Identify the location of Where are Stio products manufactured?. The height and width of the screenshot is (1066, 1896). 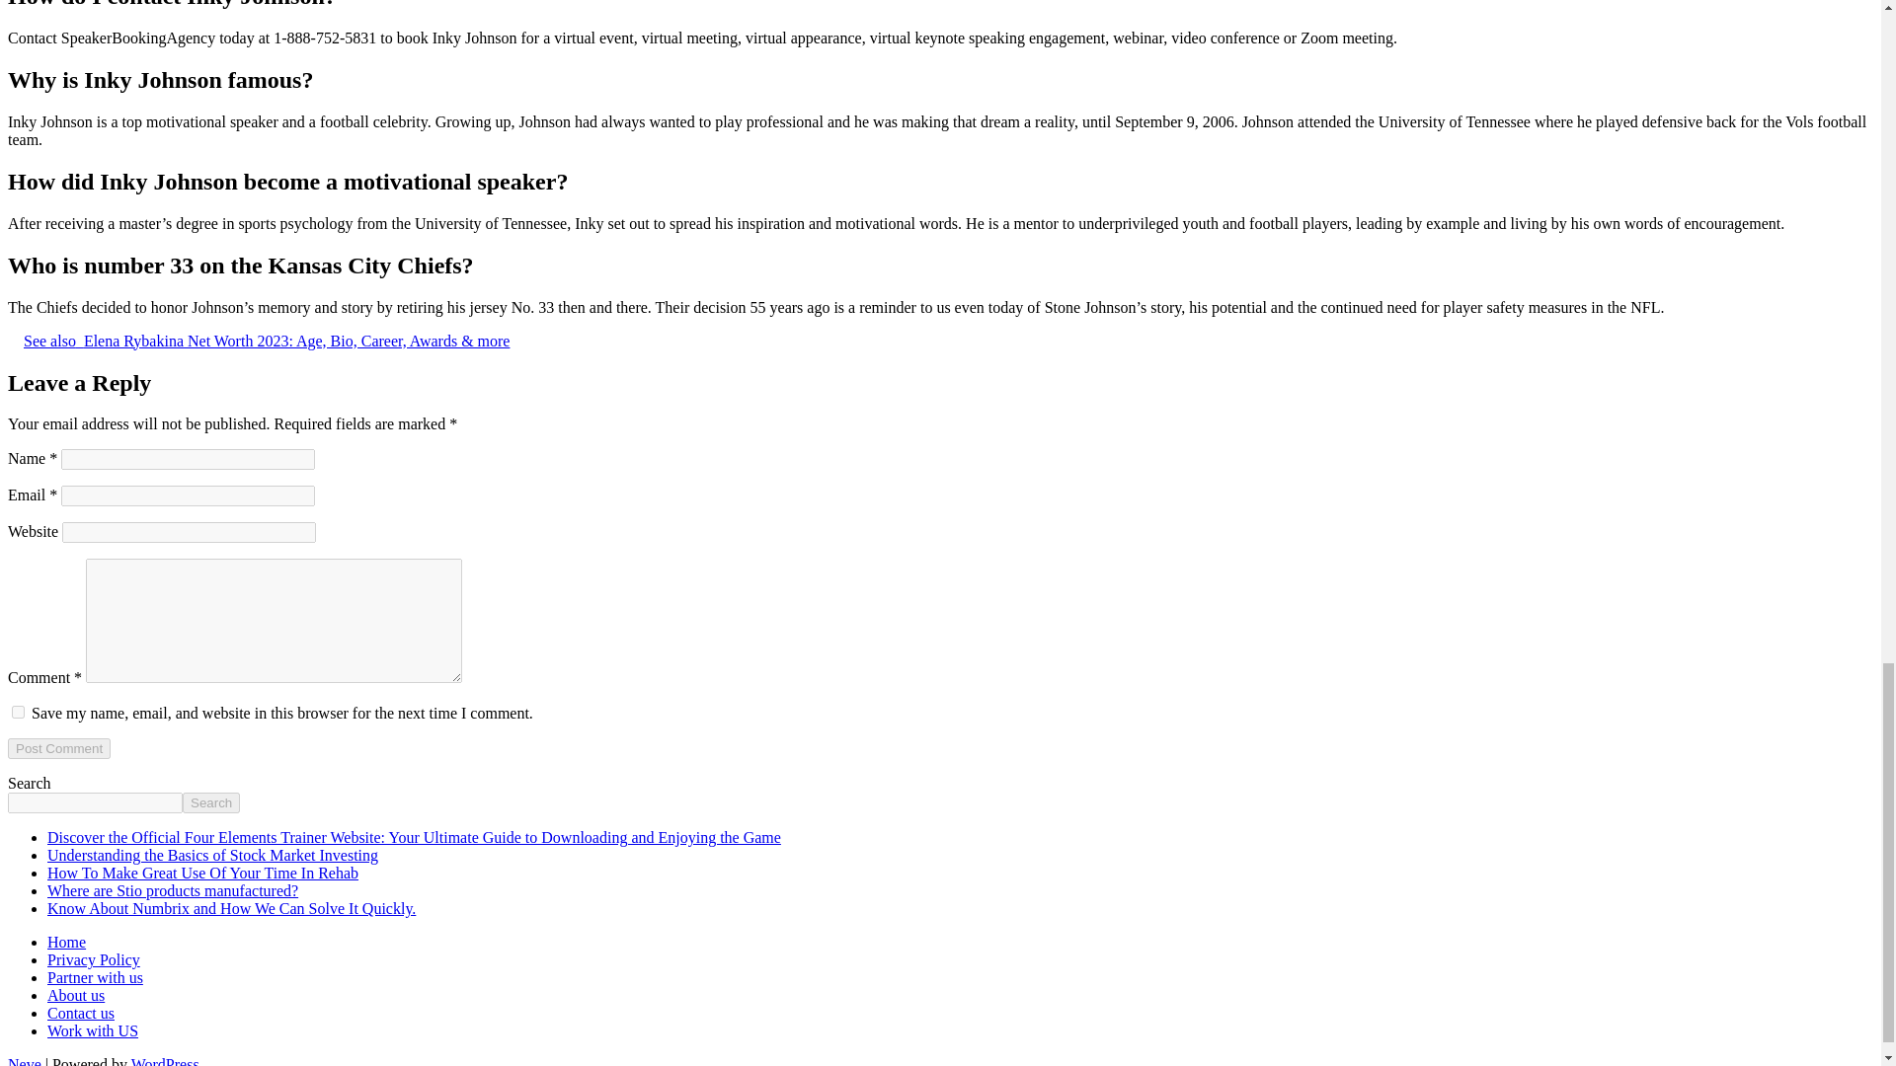
(172, 890).